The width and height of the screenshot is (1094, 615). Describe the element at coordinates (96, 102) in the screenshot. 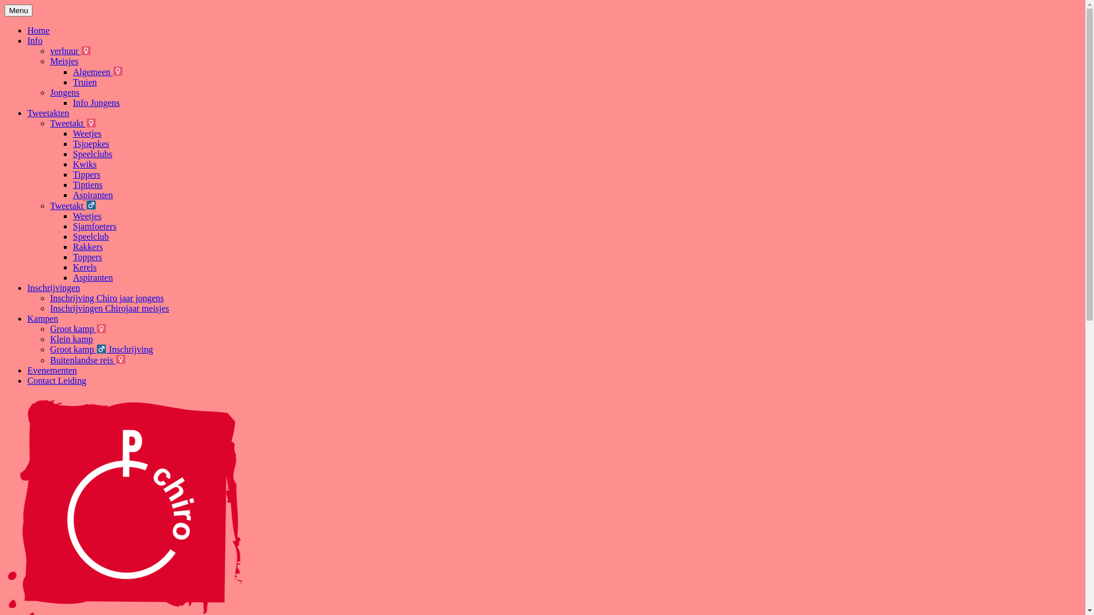

I see `Info Jongens` at that location.